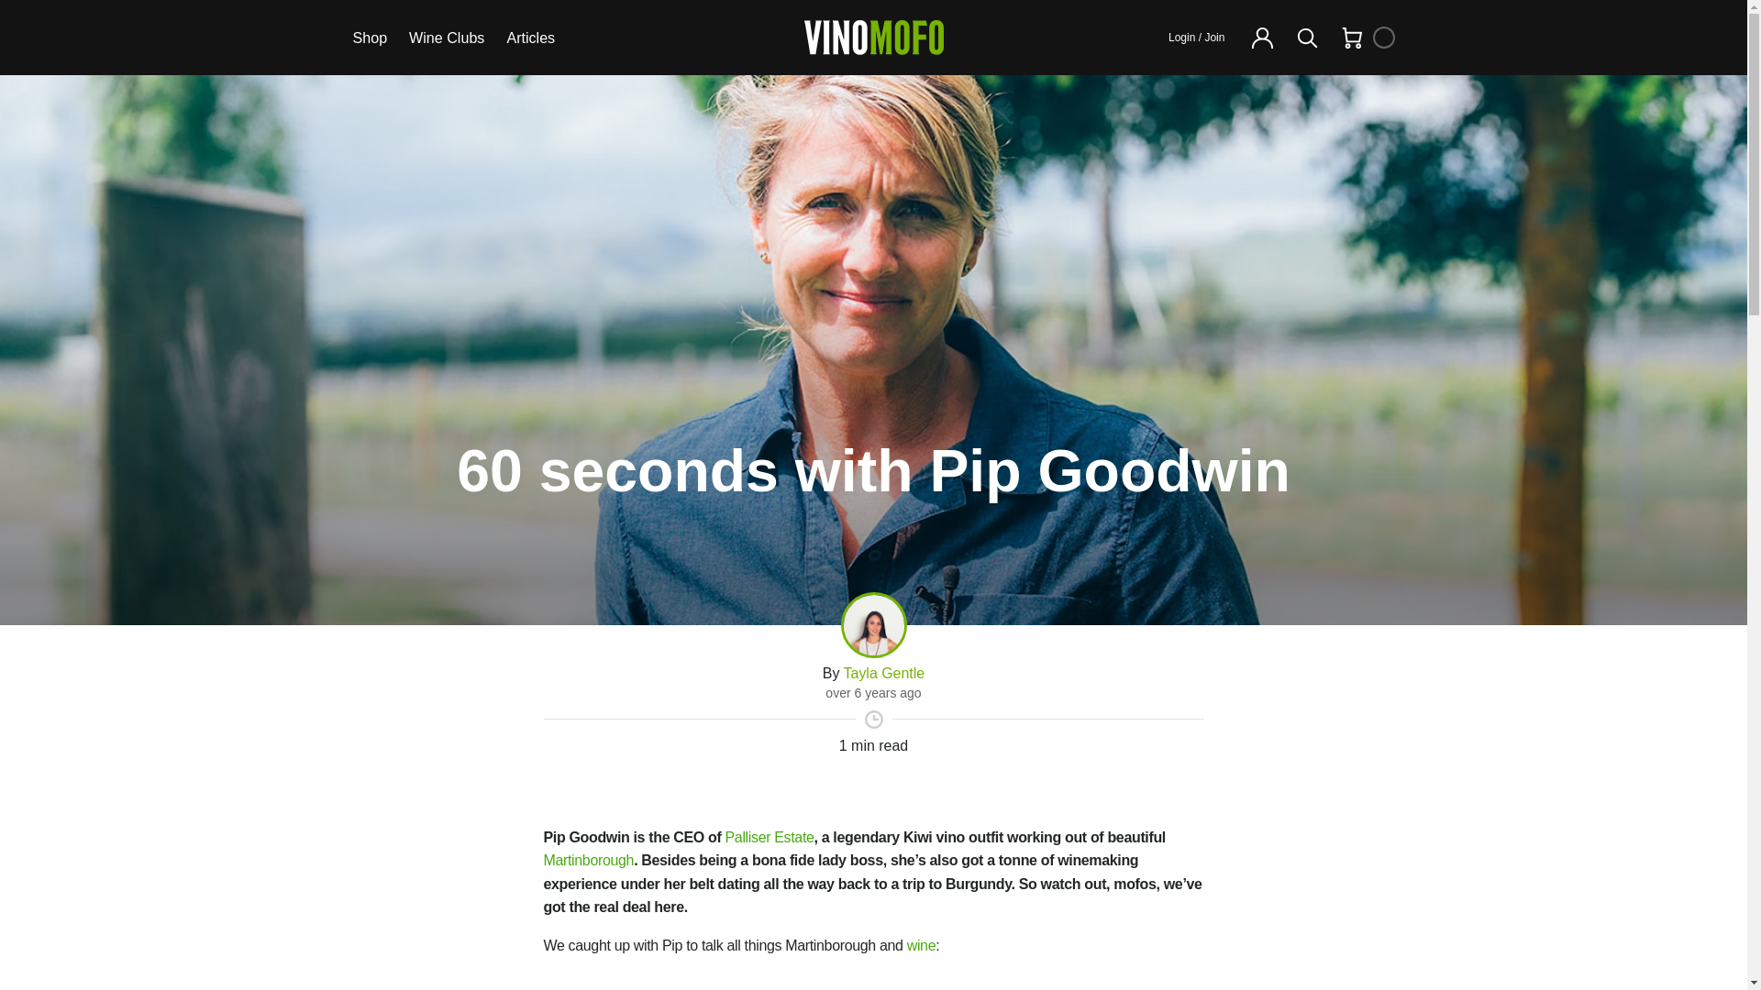 The width and height of the screenshot is (1761, 990). Describe the element at coordinates (1181, 37) in the screenshot. I see `Login` at that location.